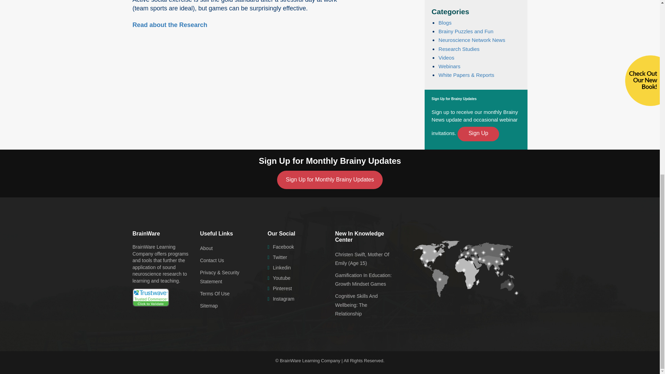 The width and height of the screenshot is (665, 374). Describe the element at coordinates (445, 23) in the screenshot. I see `Blogs` at that location.